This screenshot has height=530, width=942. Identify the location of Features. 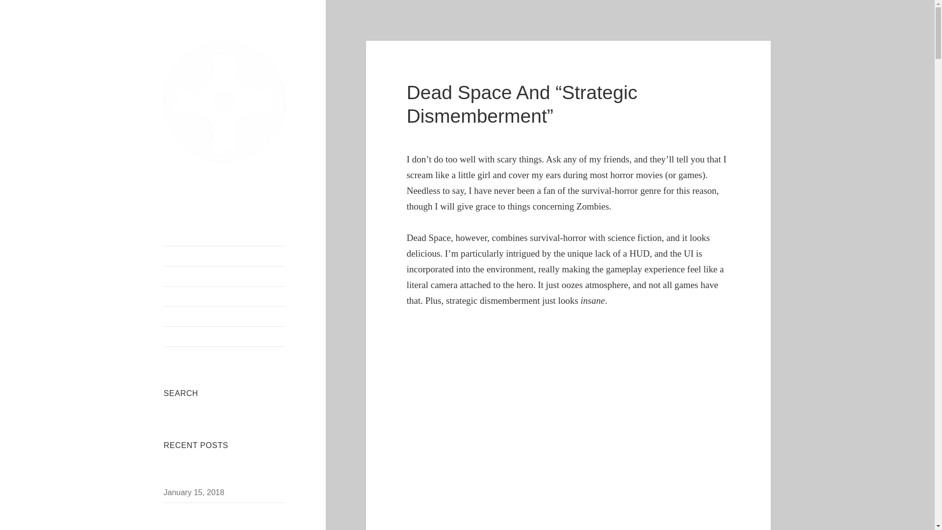
(225, 337).